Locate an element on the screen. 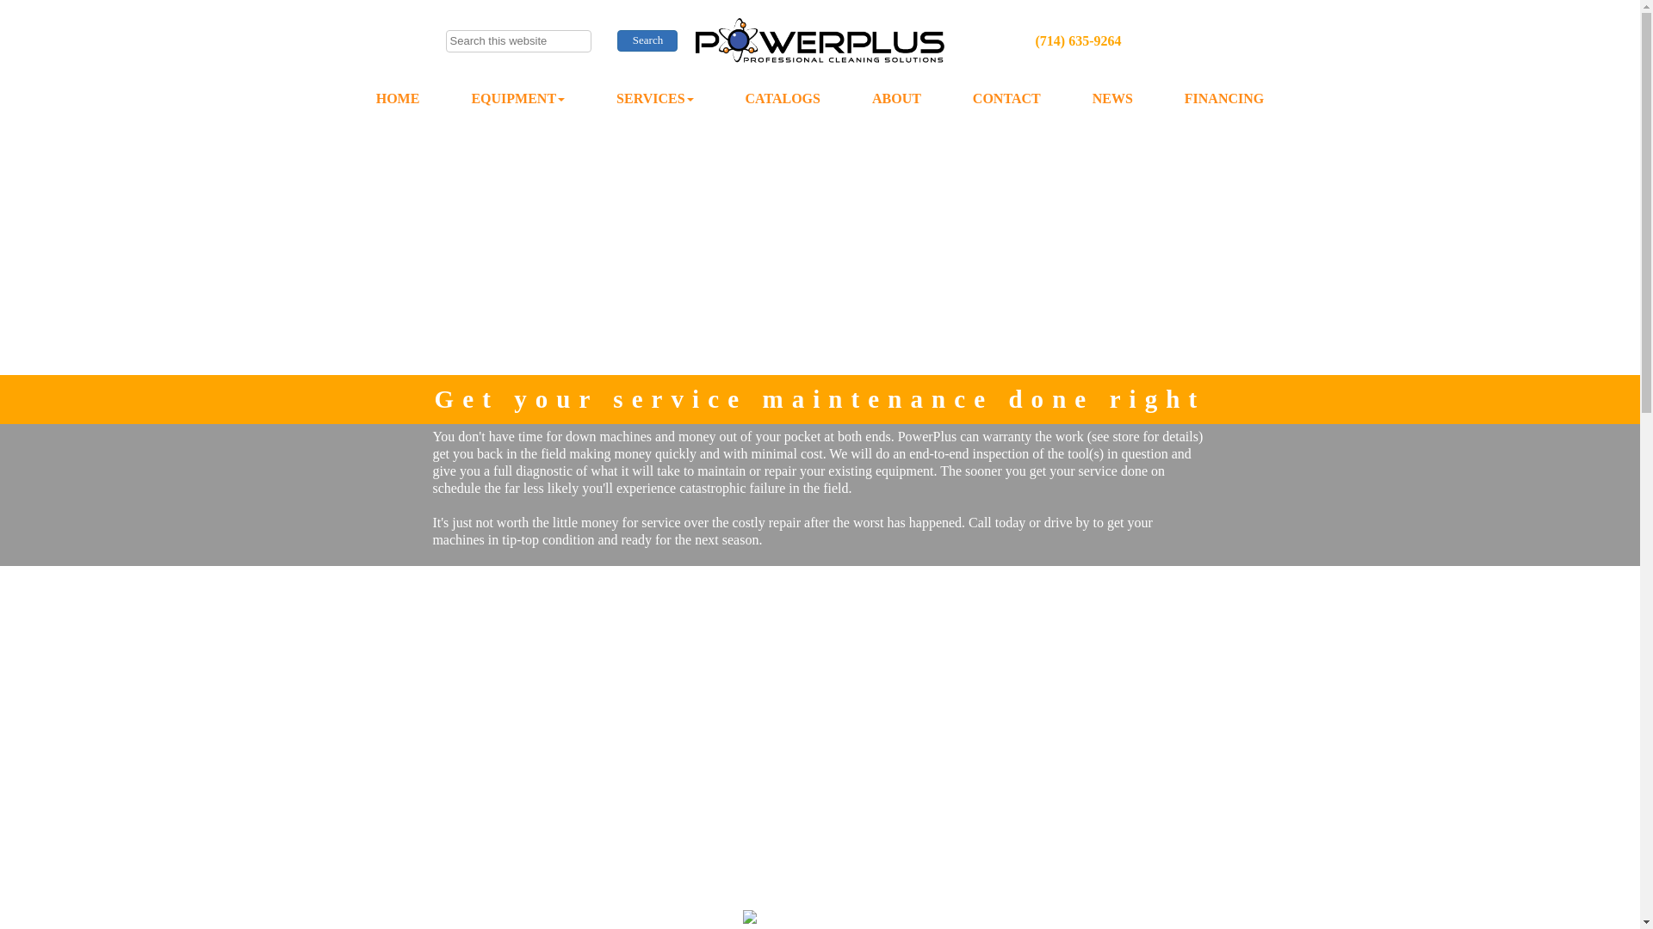 This screenshot has height=929, width=1653. Search is located at coordinates (647, 40).